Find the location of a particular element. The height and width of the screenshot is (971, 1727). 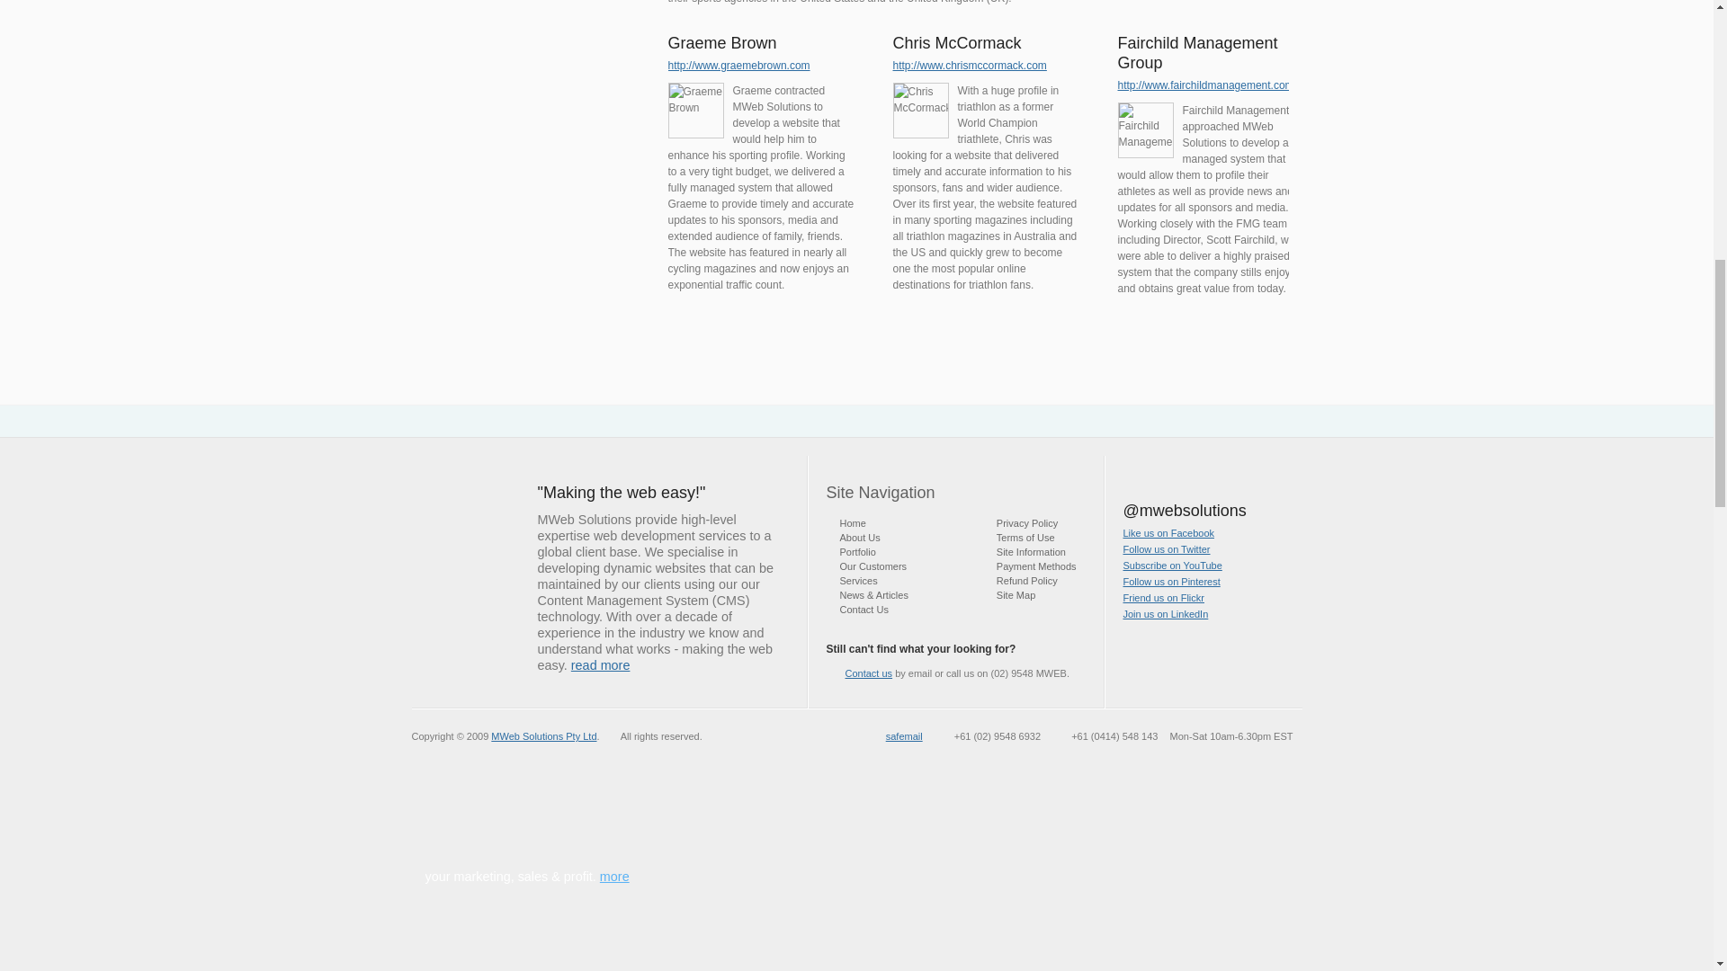

more is located at coordinates (630, 4).